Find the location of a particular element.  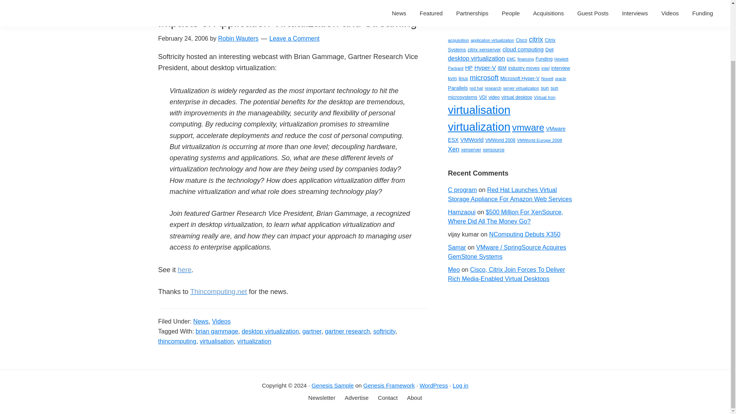

citrix is located at coordinates (536, 39).